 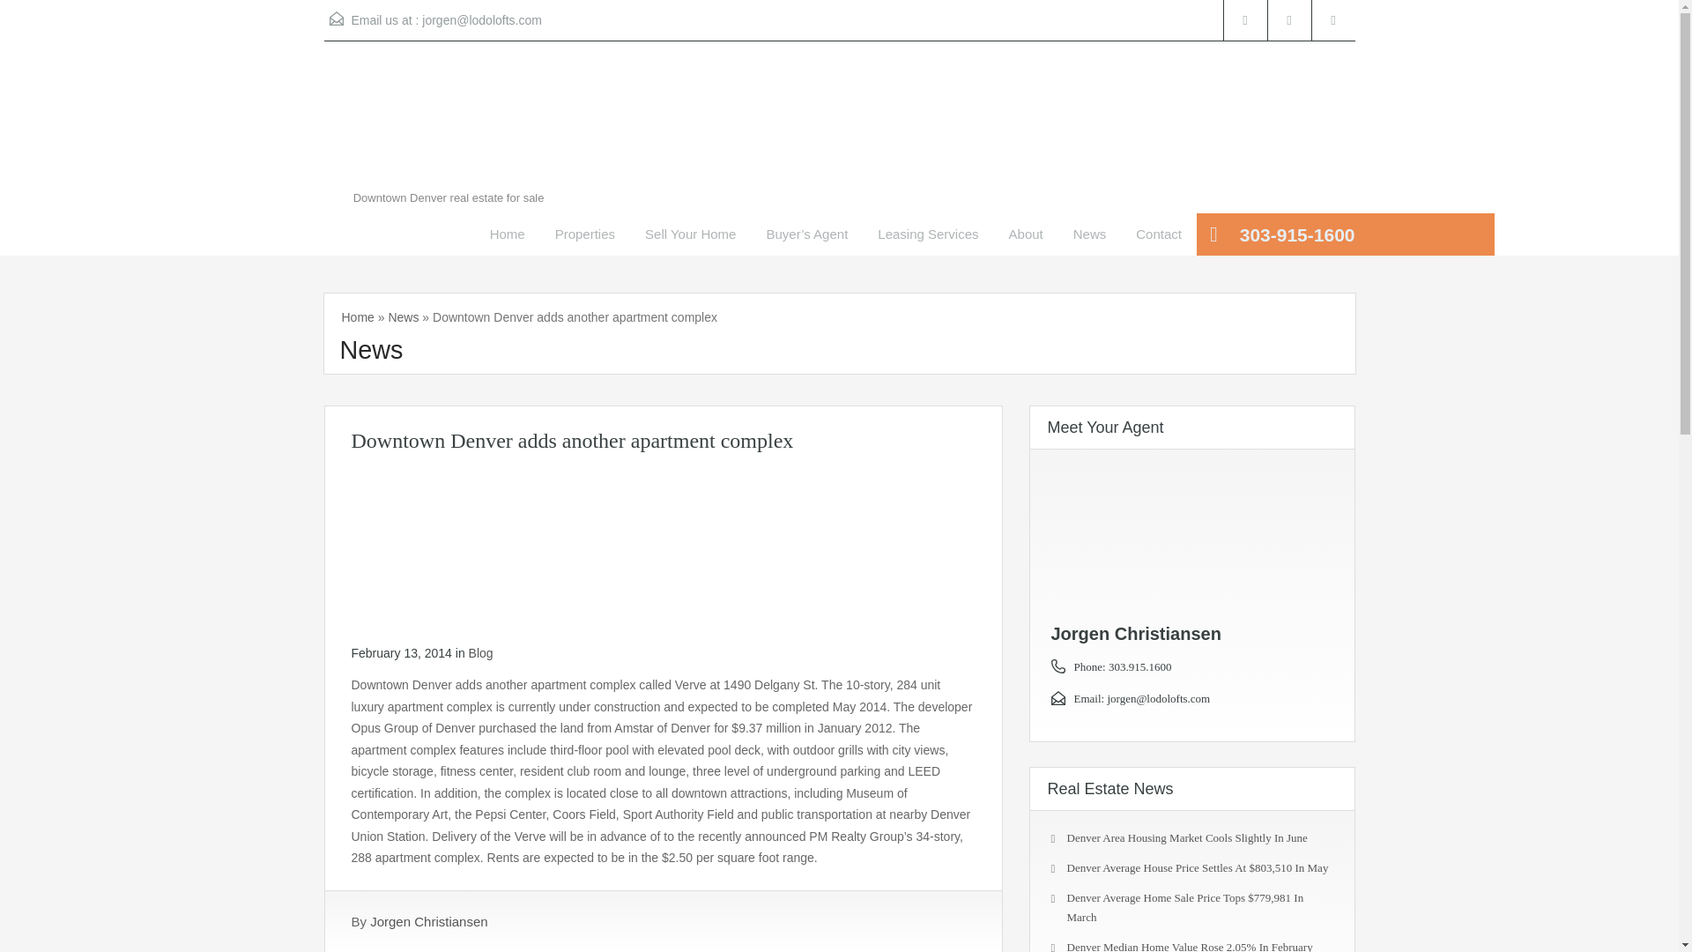 I want to click on About, so click(x=1026, y=234).